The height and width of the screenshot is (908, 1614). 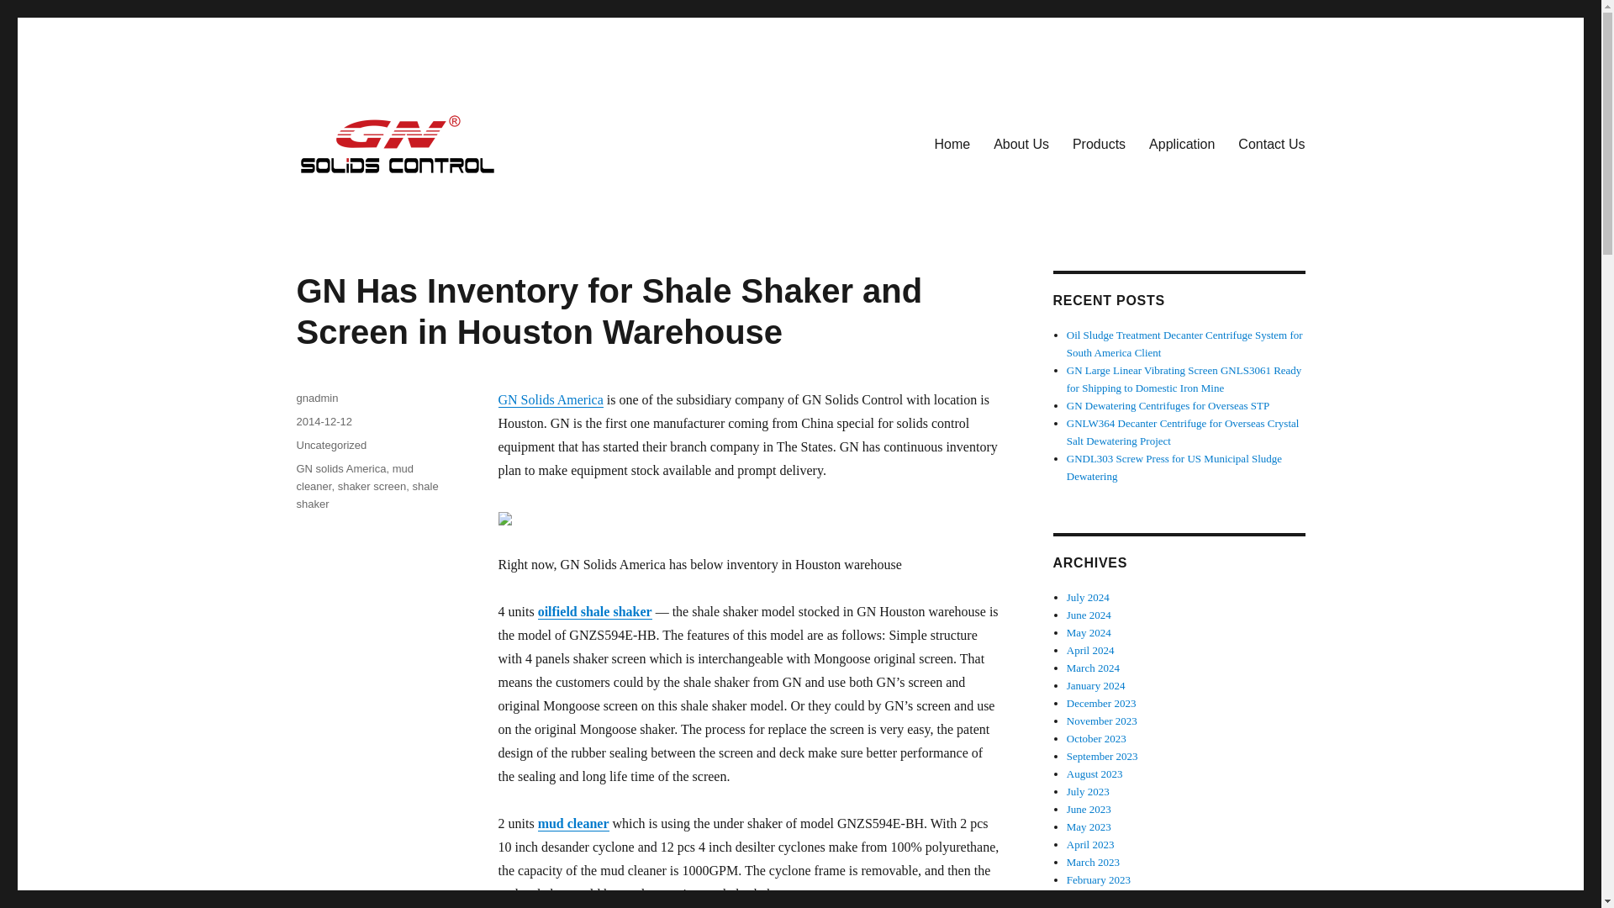 I want to click on shaker screen, so click(x=372, y=486).